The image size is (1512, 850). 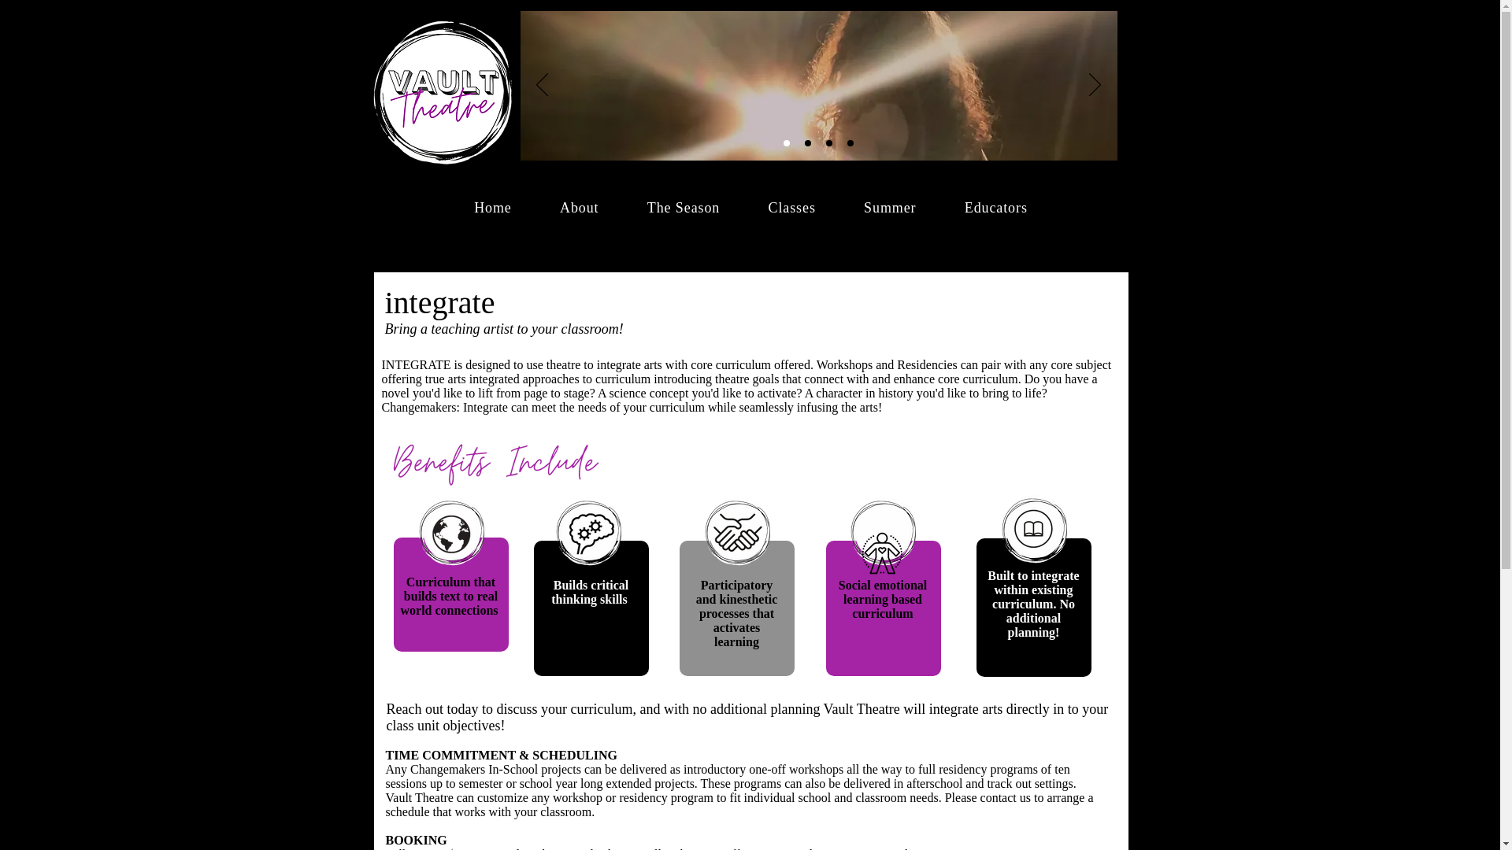 What do you see at coordinates (493, 208) in the screenshot?
I see `Home` at bounding box center [493, 208].